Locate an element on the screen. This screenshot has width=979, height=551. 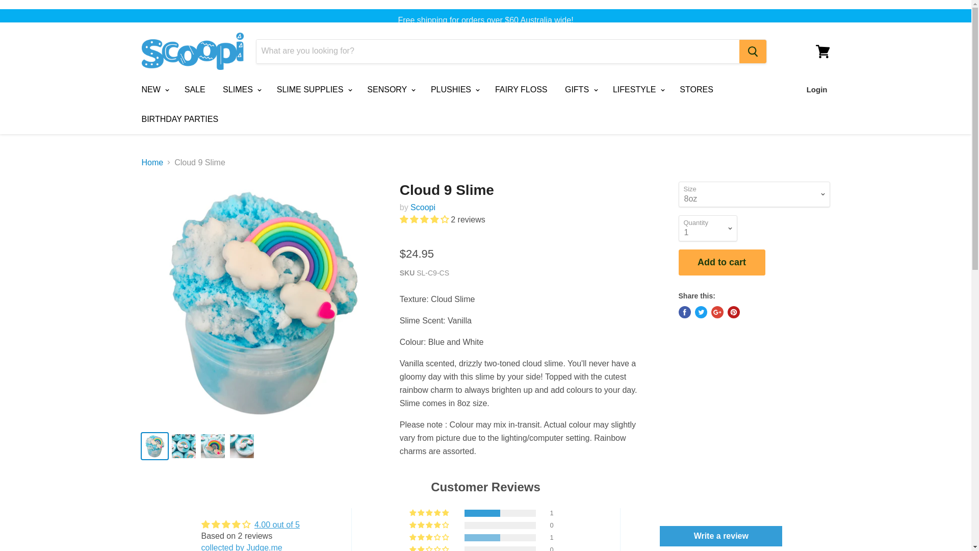
SLIMES is located at coordinates (241, 90).